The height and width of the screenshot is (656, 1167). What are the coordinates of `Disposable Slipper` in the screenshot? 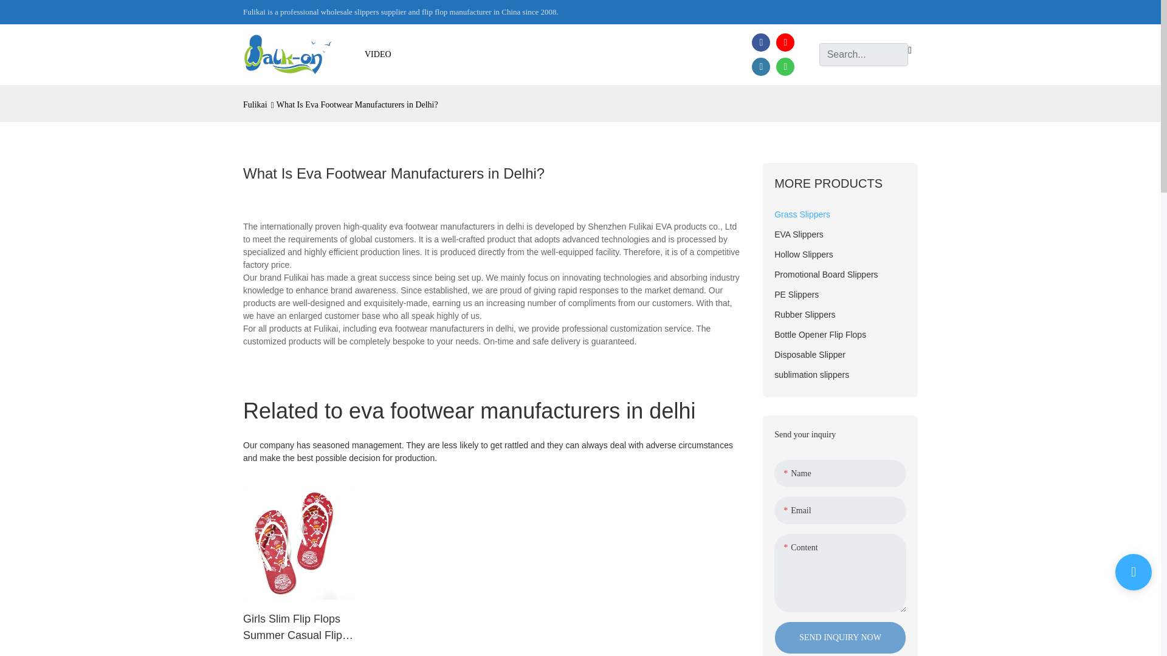 It's located at (840, 355).